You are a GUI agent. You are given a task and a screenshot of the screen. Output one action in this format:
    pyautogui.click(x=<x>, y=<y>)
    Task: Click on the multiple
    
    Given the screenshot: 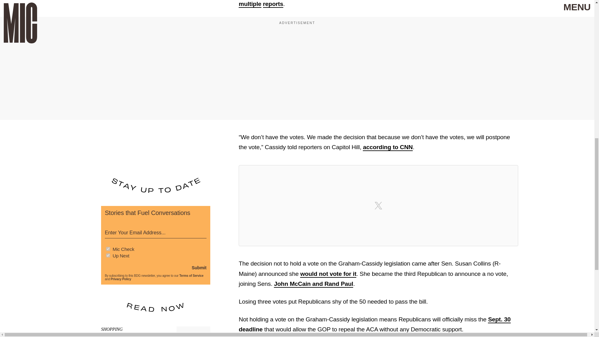 What is the action you would take?
    pyautogui.click(x=250, y=4)
    